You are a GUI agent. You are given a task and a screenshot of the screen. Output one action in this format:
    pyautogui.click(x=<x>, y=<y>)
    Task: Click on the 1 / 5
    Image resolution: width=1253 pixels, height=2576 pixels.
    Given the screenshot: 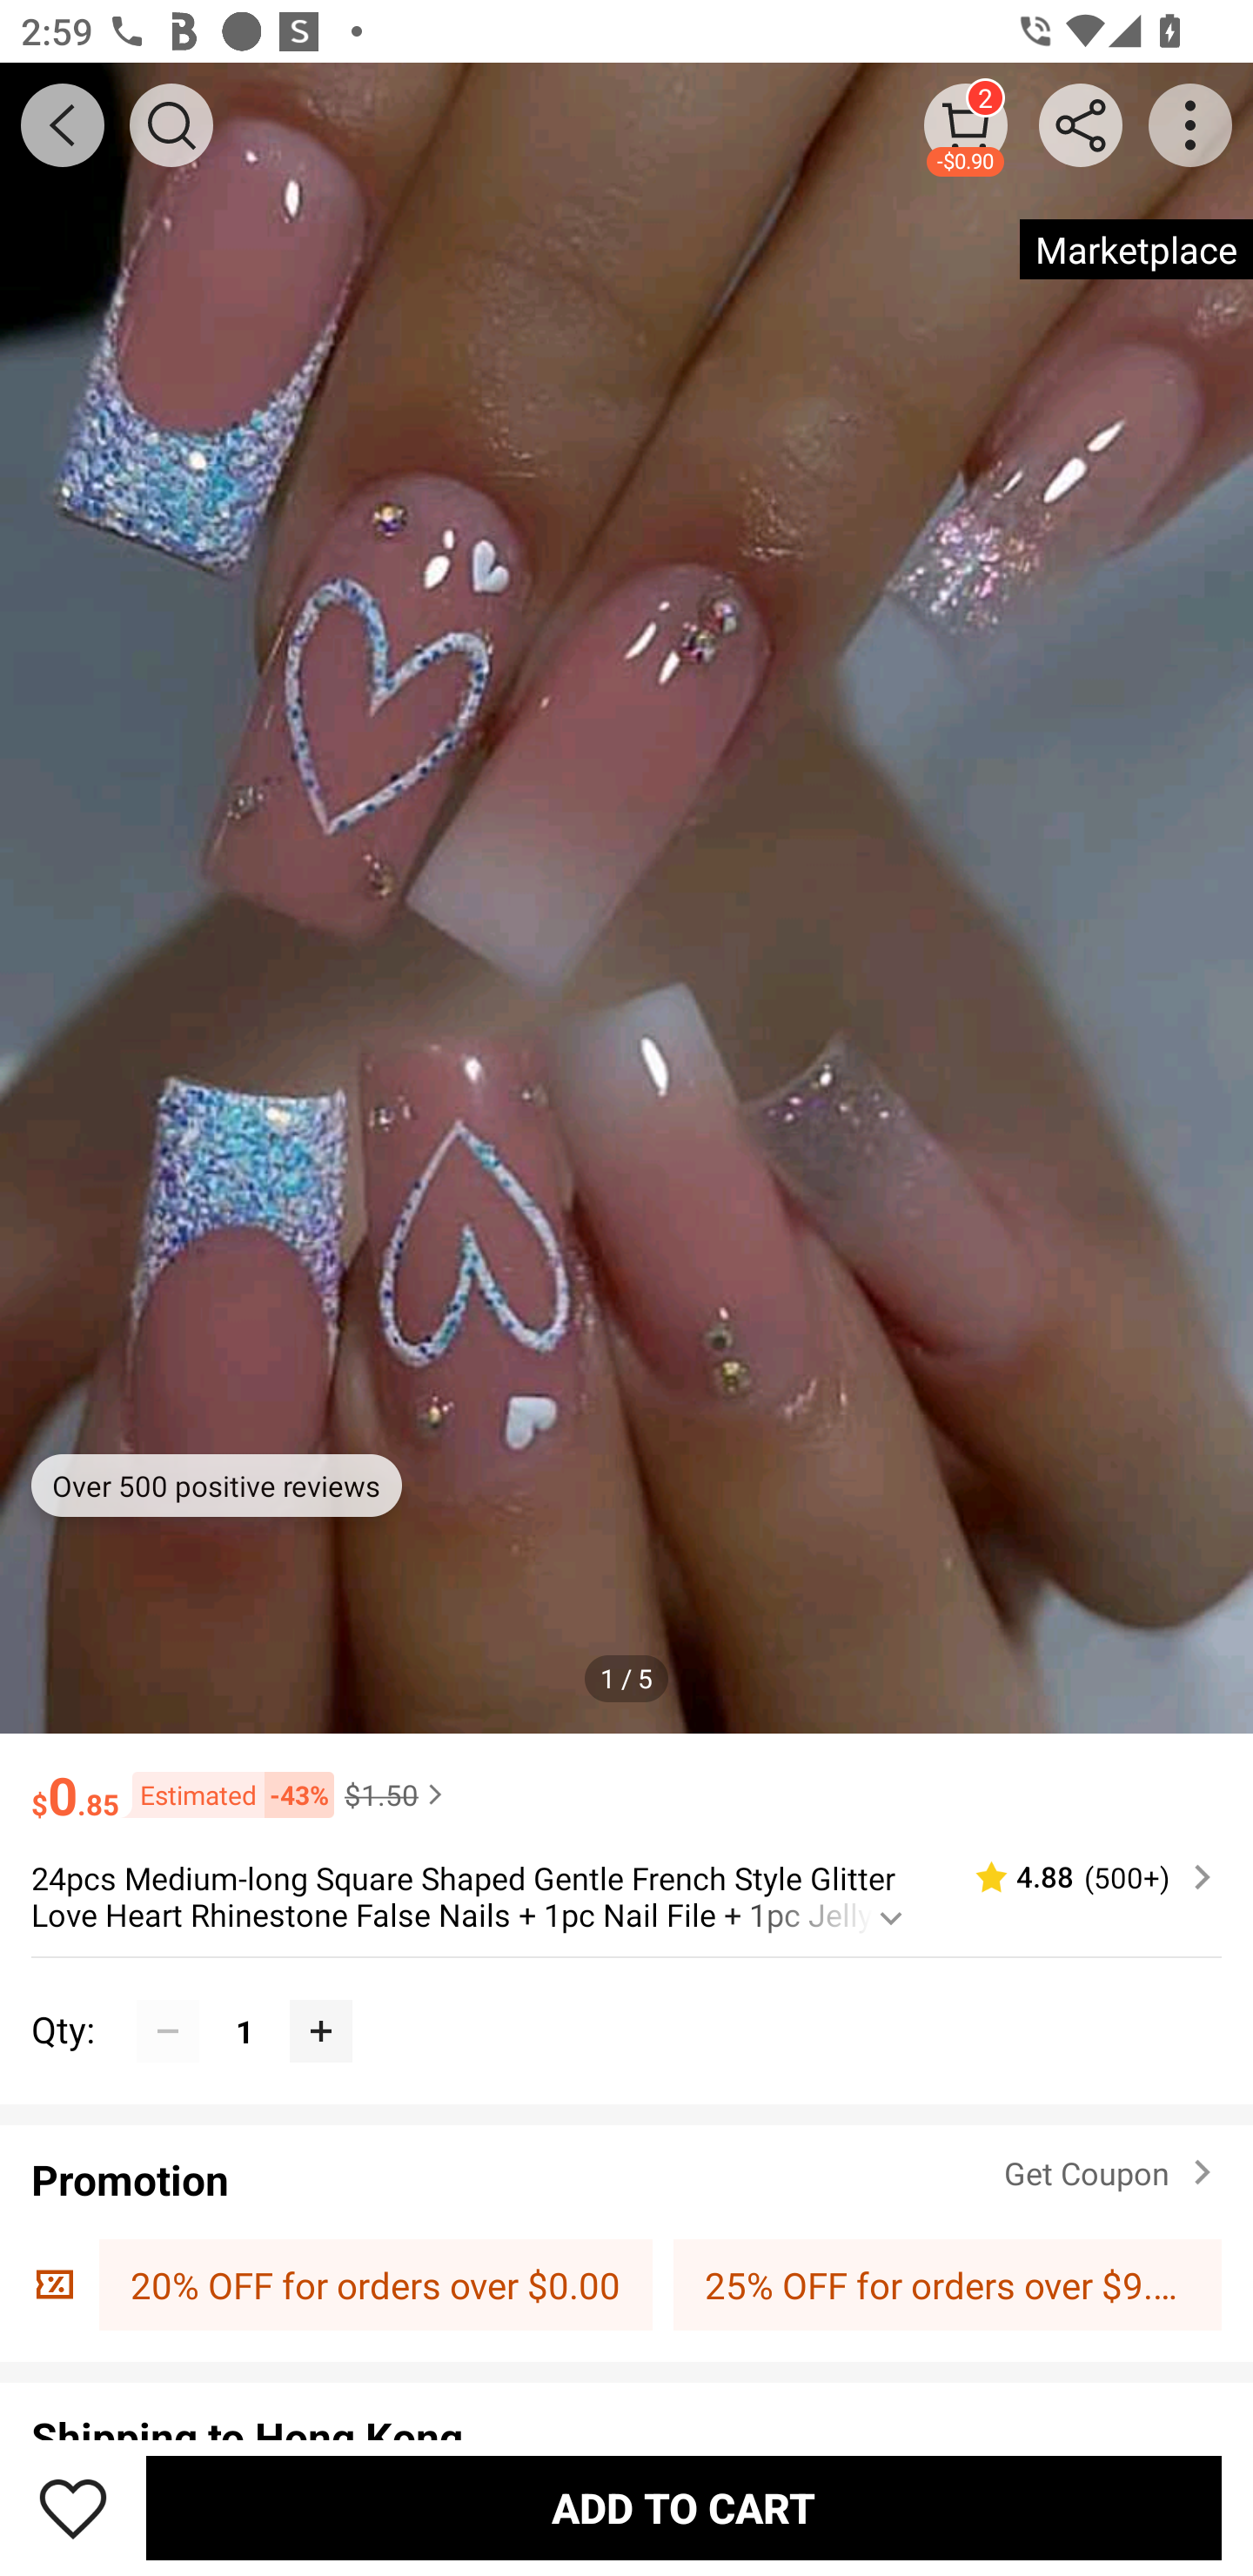 What is the action you would take?
    pyautogui.click(x=626, y=1678)
    